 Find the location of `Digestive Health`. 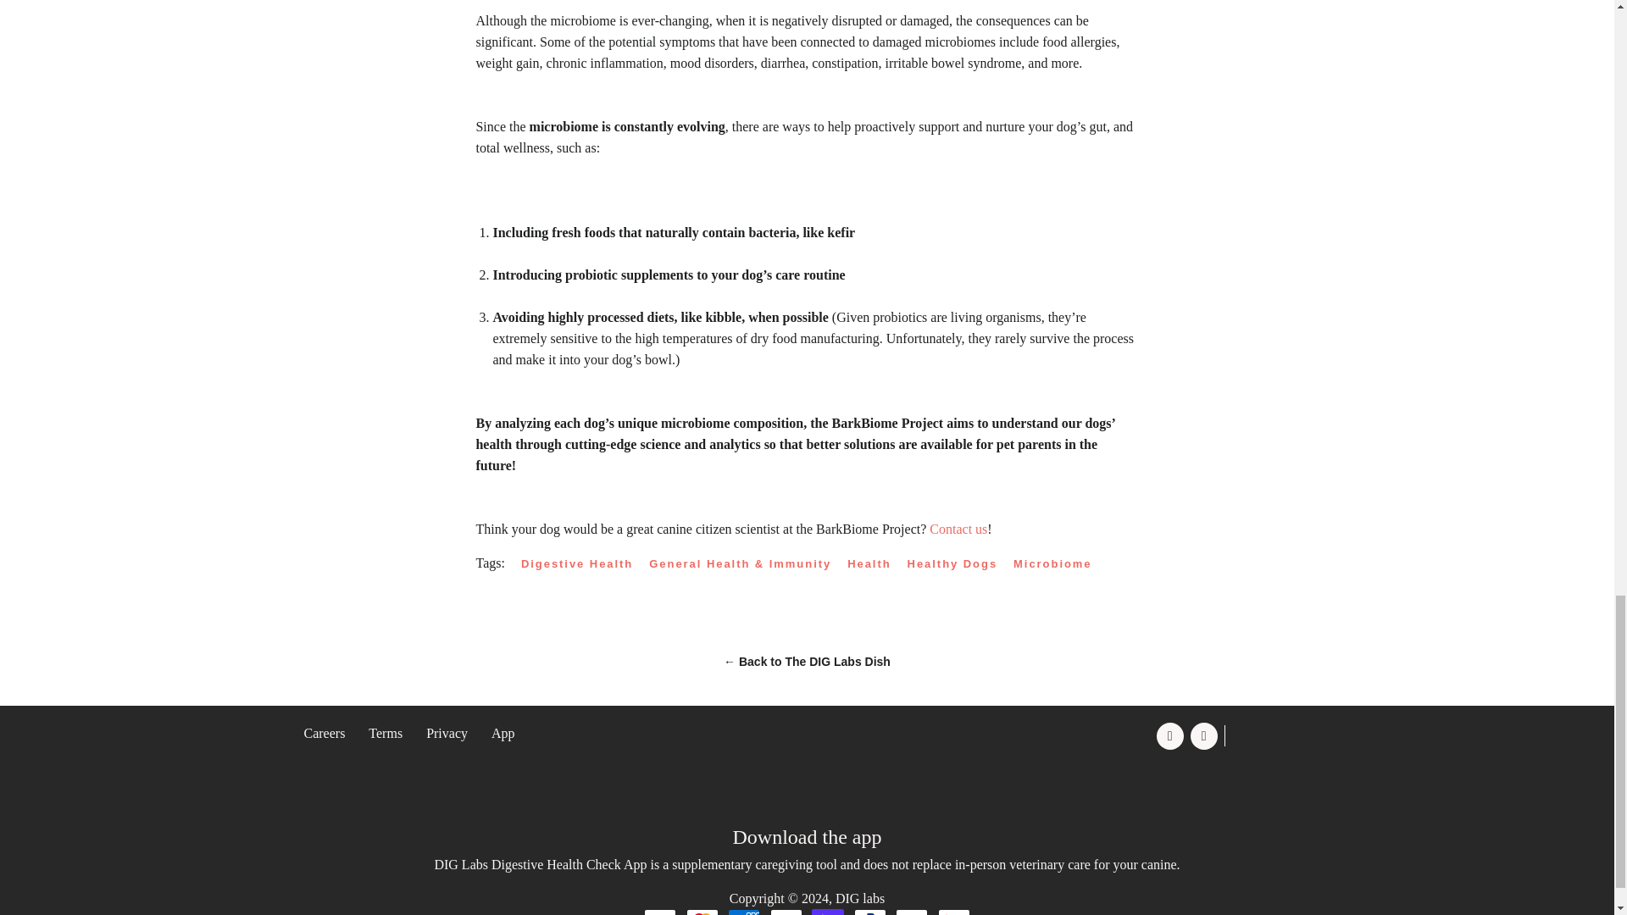

Digestive Health is located at coordinates (583, 564).